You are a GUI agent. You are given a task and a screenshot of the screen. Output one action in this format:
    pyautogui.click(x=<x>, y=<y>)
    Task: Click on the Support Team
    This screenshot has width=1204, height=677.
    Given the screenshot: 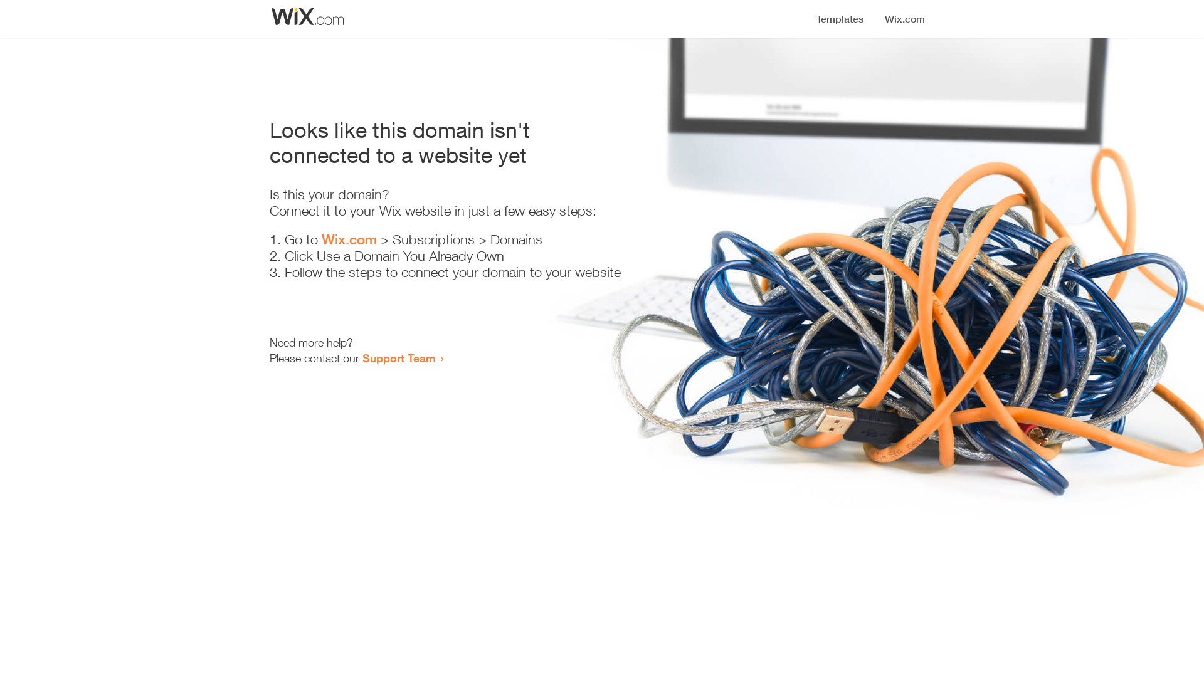 What is the action you would take?
    pyautogui.click(x=399, y=358)
    